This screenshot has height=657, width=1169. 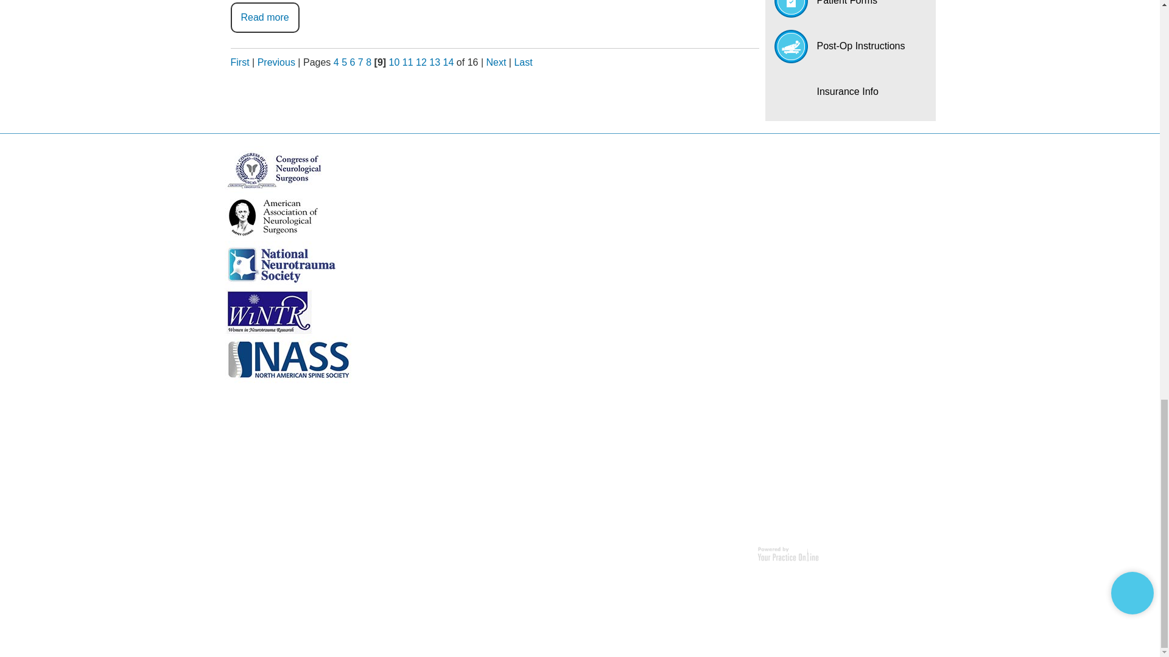 I want to click on Page 14, so click(x=448, y=62).